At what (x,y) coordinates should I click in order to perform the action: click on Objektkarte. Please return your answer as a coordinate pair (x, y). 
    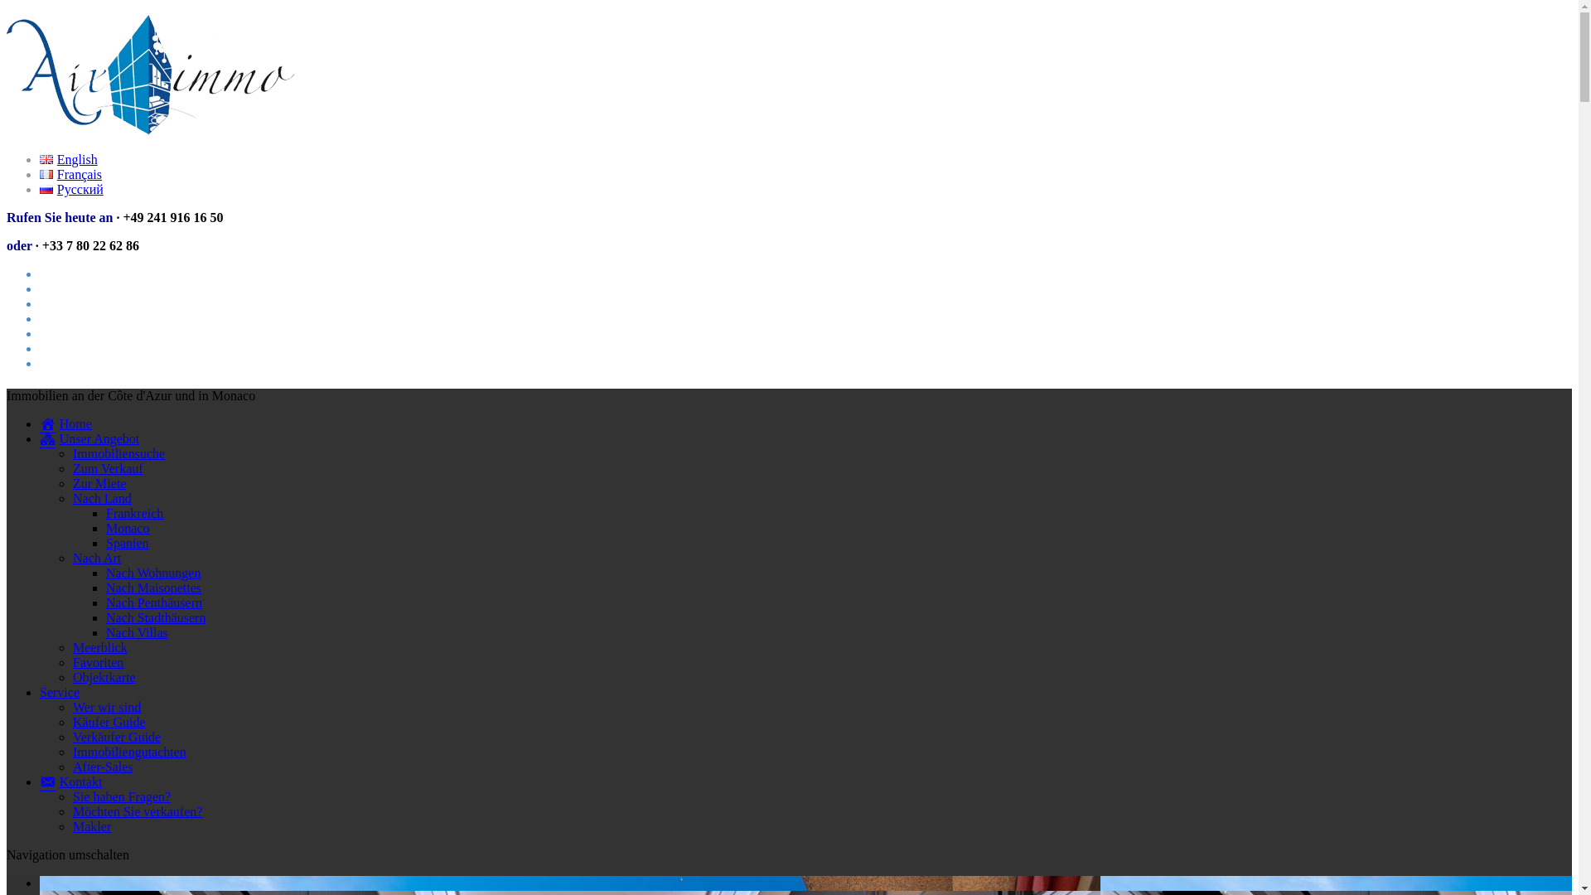
    Looking at the image, I should click on (104, 678).